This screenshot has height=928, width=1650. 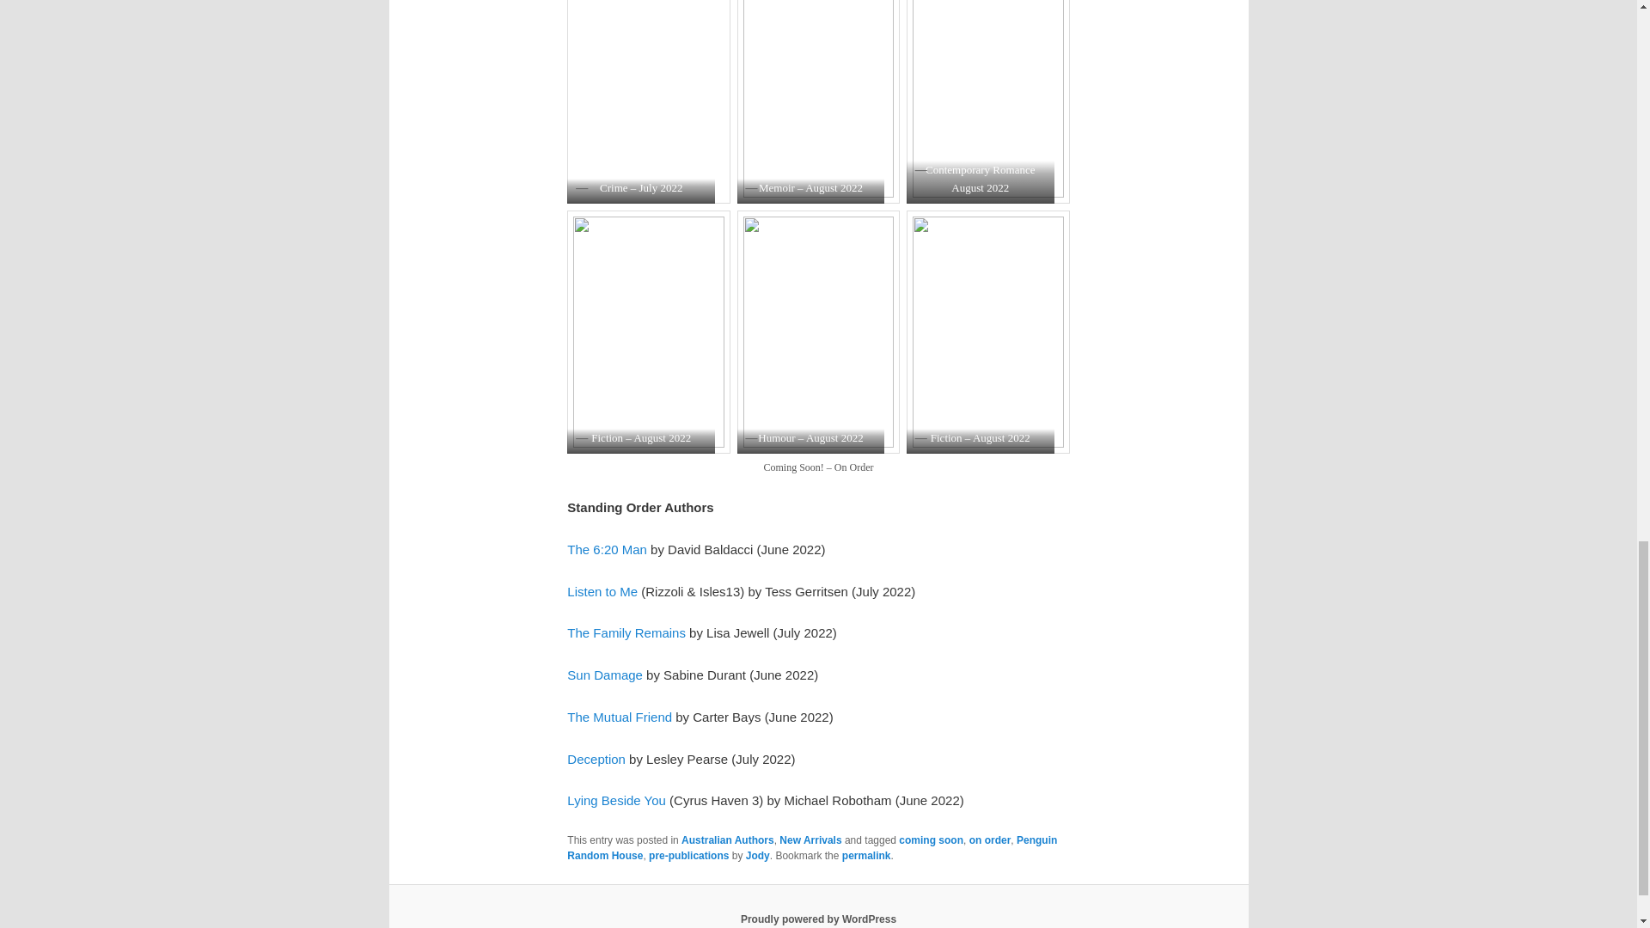 What do you see at coordinates (607, 549) in the screenshot?
I see `The 6:20 Man` at bounding box center [607, 549].